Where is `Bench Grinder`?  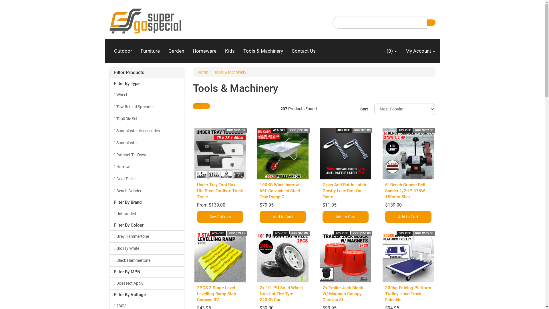
Bench Grinder is located at coordinates (147, 191).